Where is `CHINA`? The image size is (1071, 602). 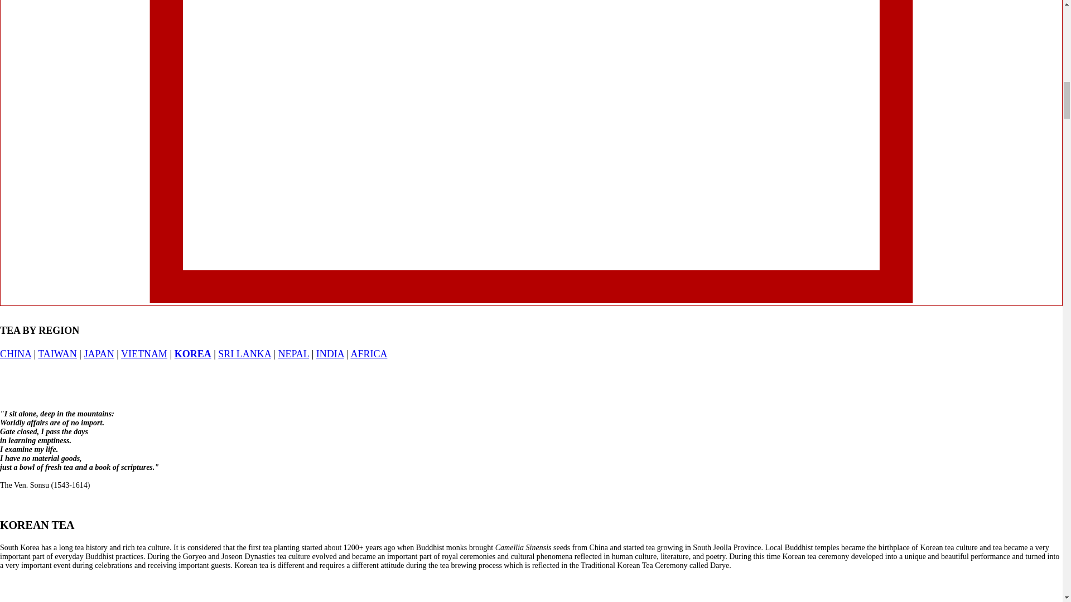 CHINA is located at coordinates (16, 353).